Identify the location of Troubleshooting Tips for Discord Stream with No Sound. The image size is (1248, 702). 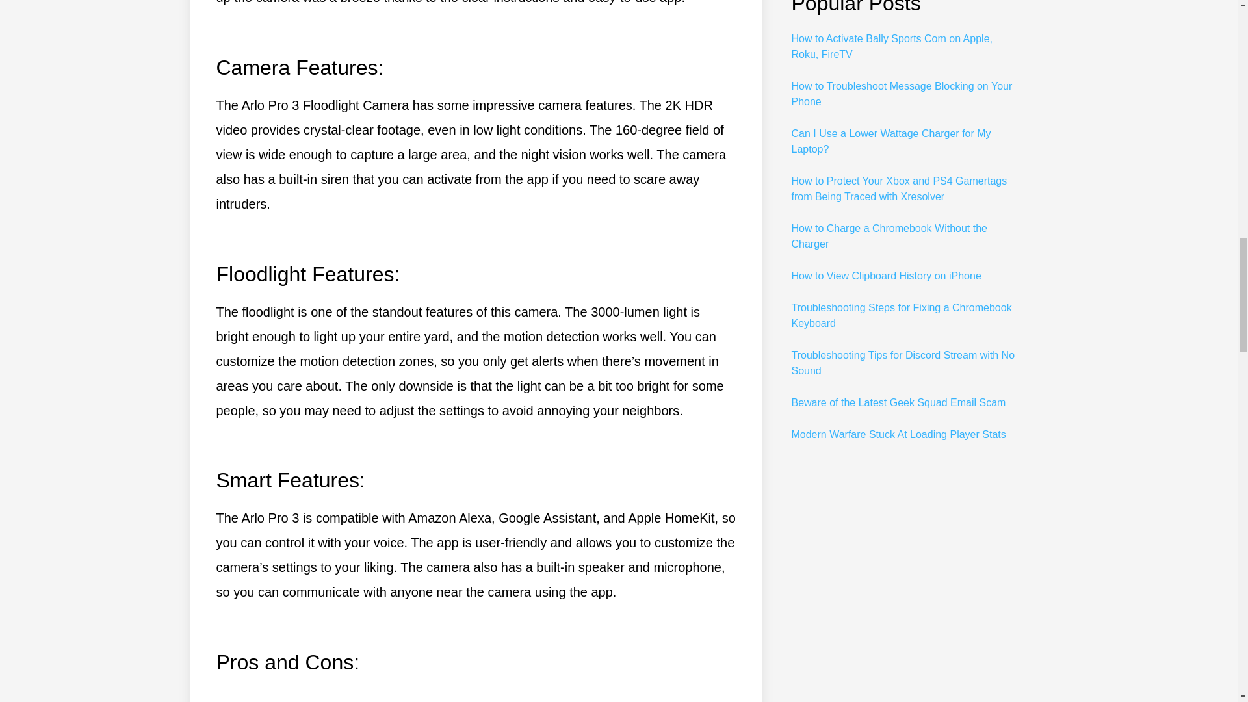
(902, 363).